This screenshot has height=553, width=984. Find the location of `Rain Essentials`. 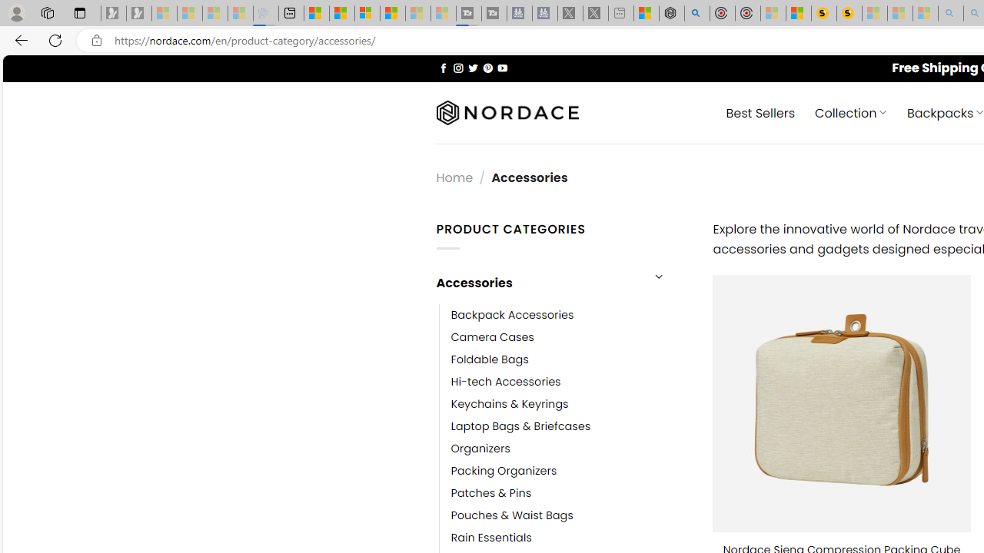

Rain Essentials is located at coordinates (491, 538).